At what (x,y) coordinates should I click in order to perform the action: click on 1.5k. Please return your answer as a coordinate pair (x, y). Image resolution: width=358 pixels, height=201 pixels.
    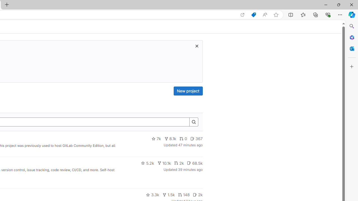
    Looking at the image, I should click on (168, 195).